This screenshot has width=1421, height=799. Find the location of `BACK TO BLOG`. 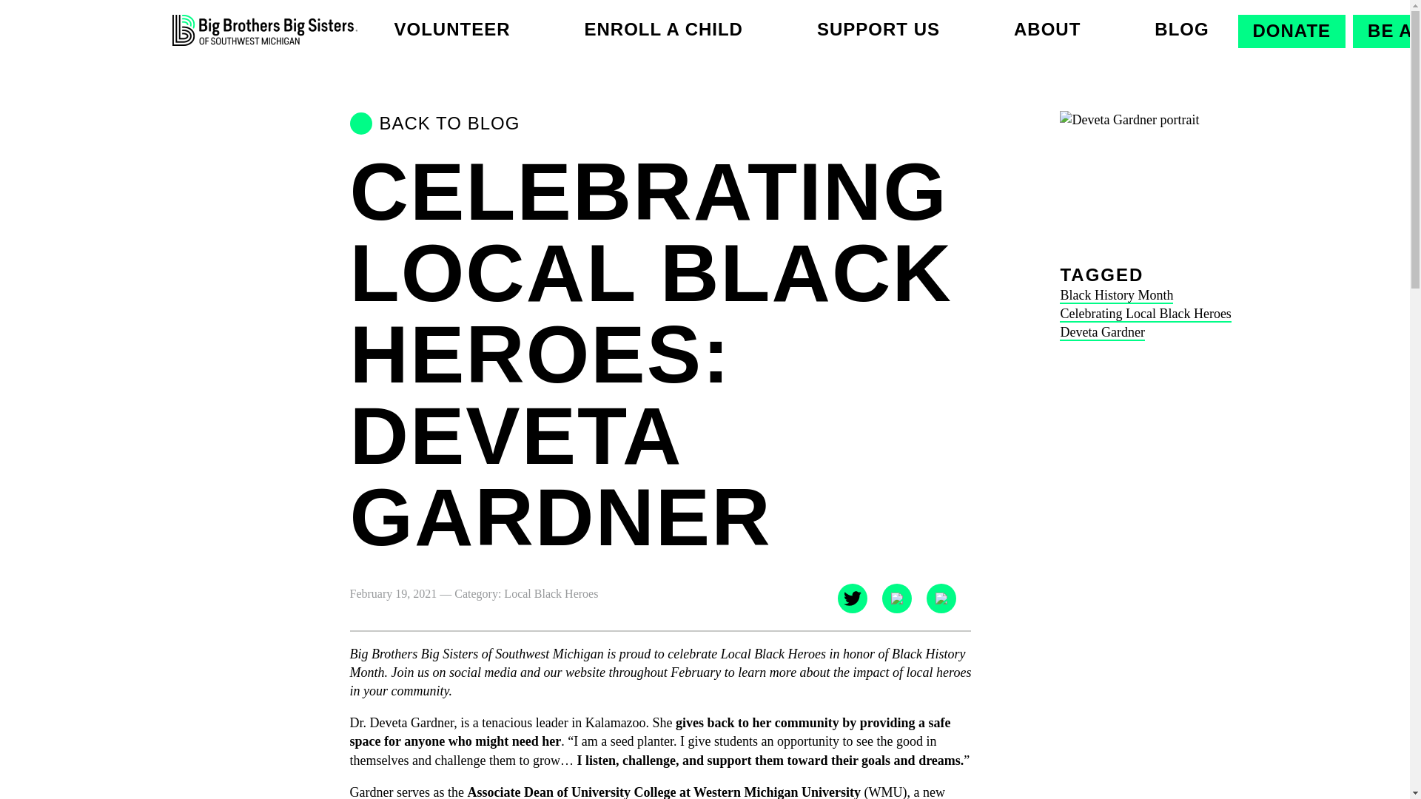

BACK TO BLOG is located at coordinates (660, 123).